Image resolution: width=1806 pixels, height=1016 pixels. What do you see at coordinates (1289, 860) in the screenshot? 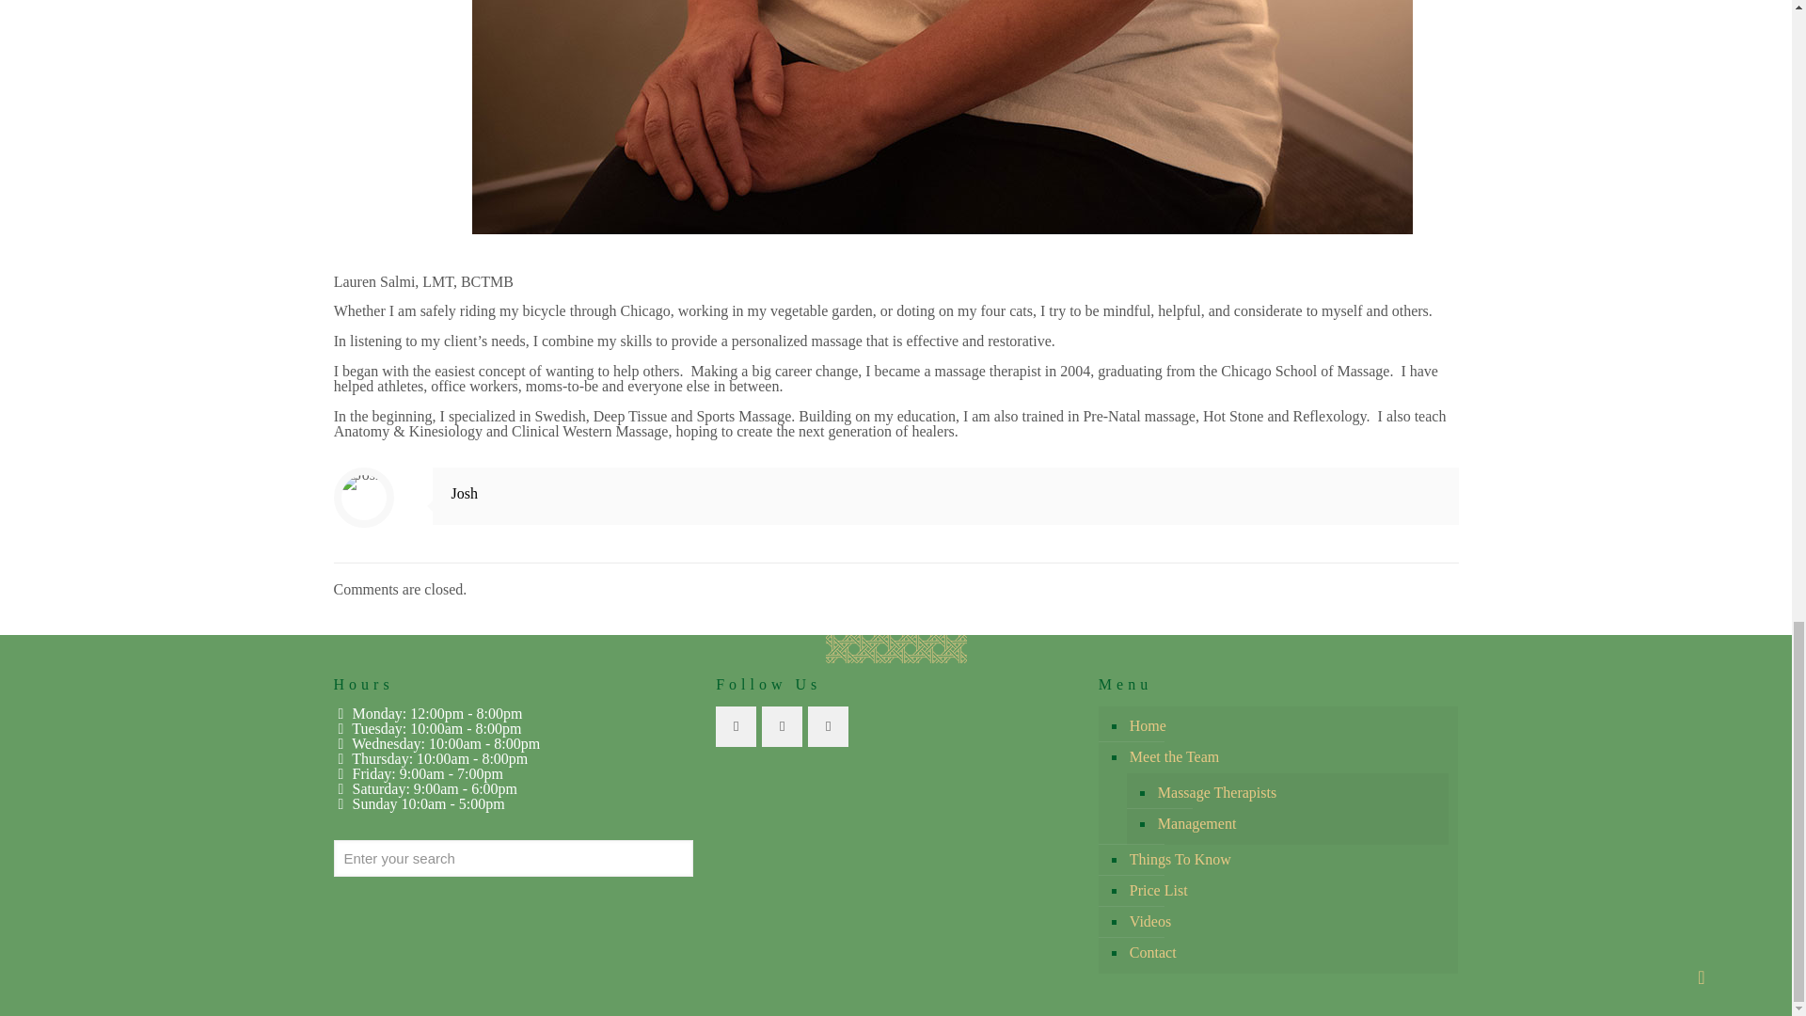
I see `Things To Know` at bounding box center [1289, 860].